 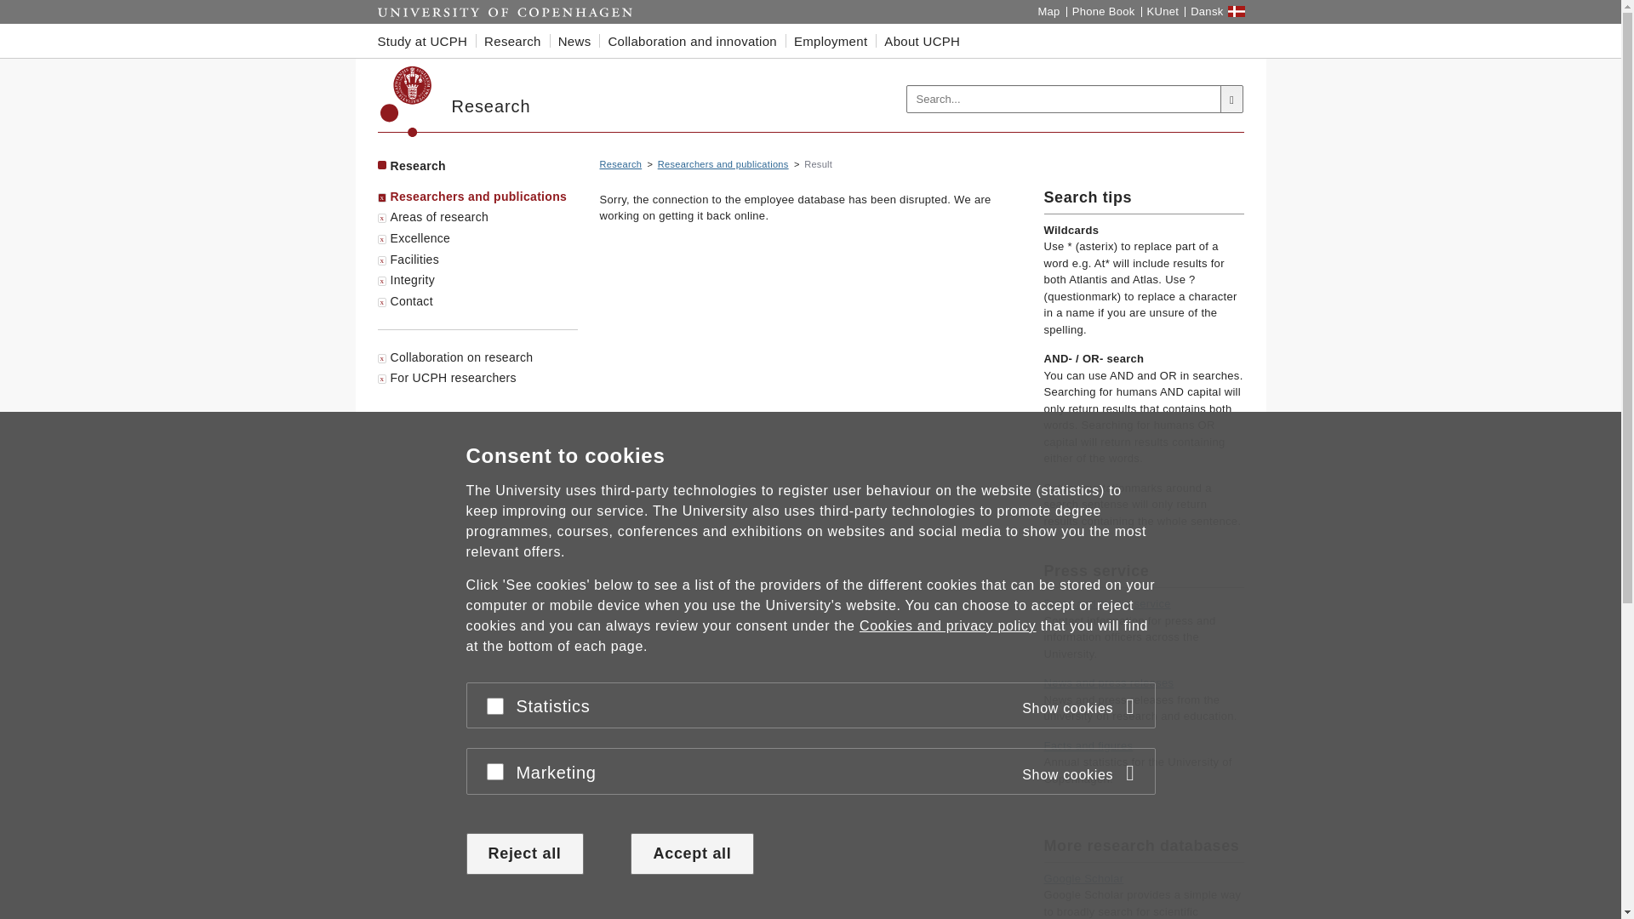 What do you see at coordinates (1088, 745) in the screenshot?
I see `Facts and figures` at bounding box center [1088, 745].